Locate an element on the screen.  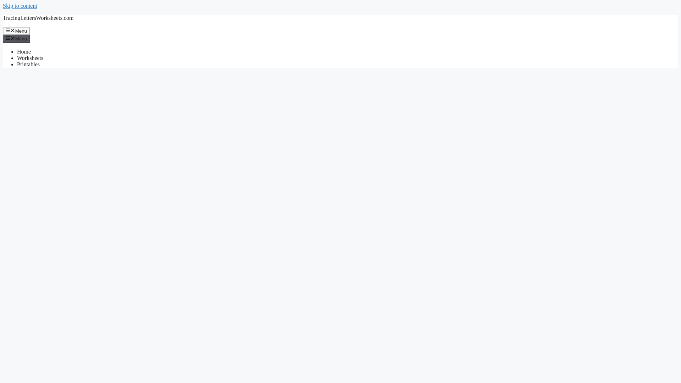
Worksheets is located at coordinates (30, 58).